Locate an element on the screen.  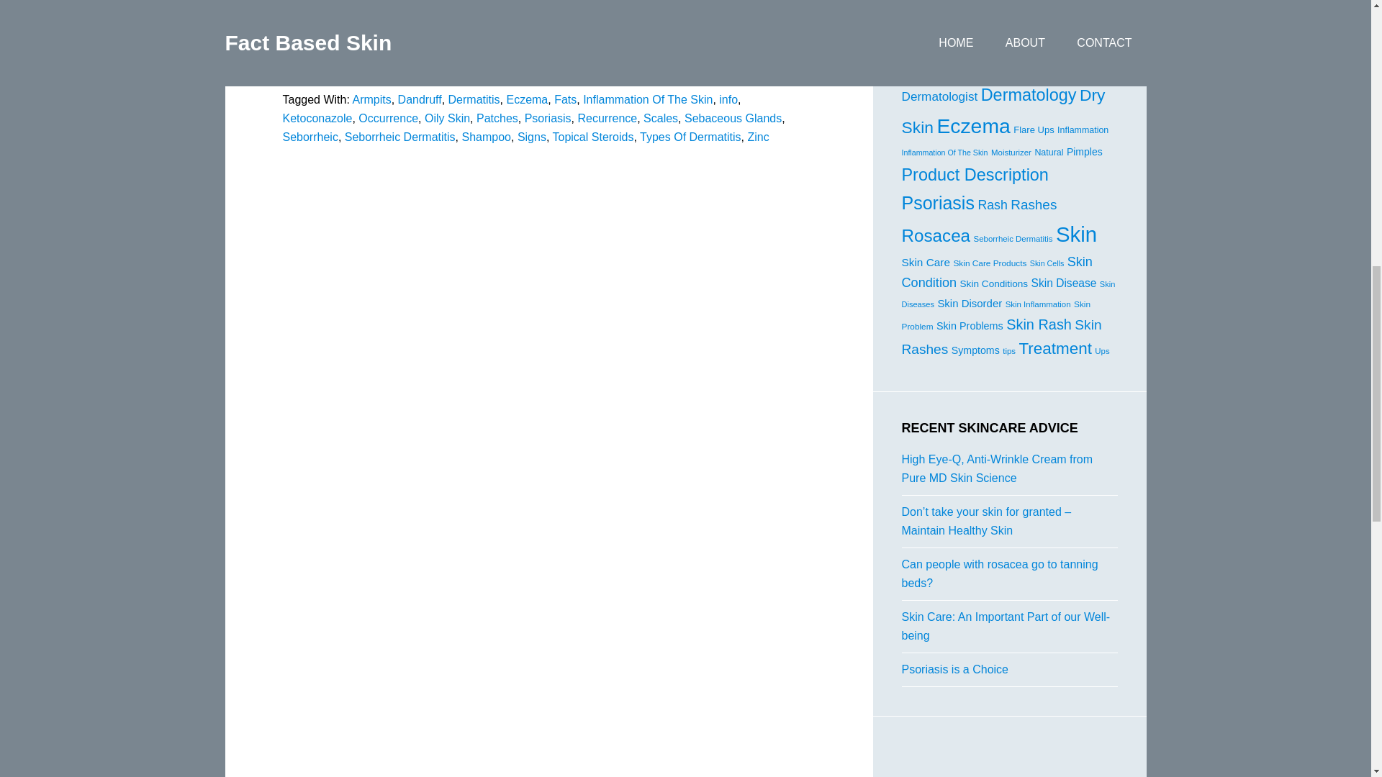
Causes is located at coordinates (1027, 45).